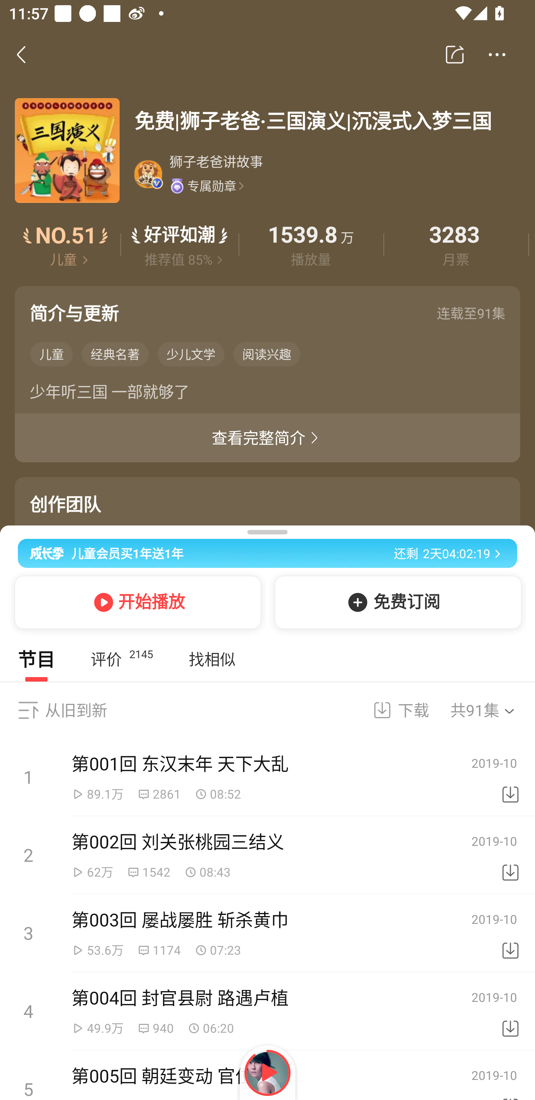 The height and width of the screenshot is (1100, 535). Describe the element at coordinates (212, 659) in the screenshot. I see `找相似` at that location.